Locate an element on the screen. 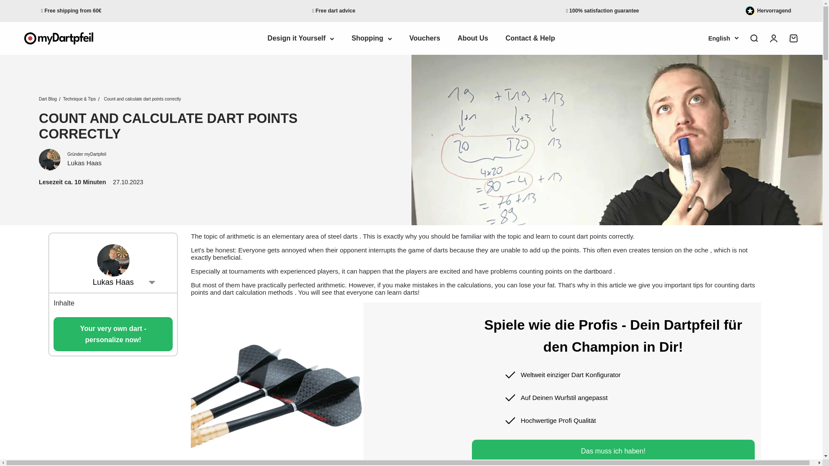 Image resolution: width=829 pixels, height=466 pixels. About Us is located at coordinates (472, 38).